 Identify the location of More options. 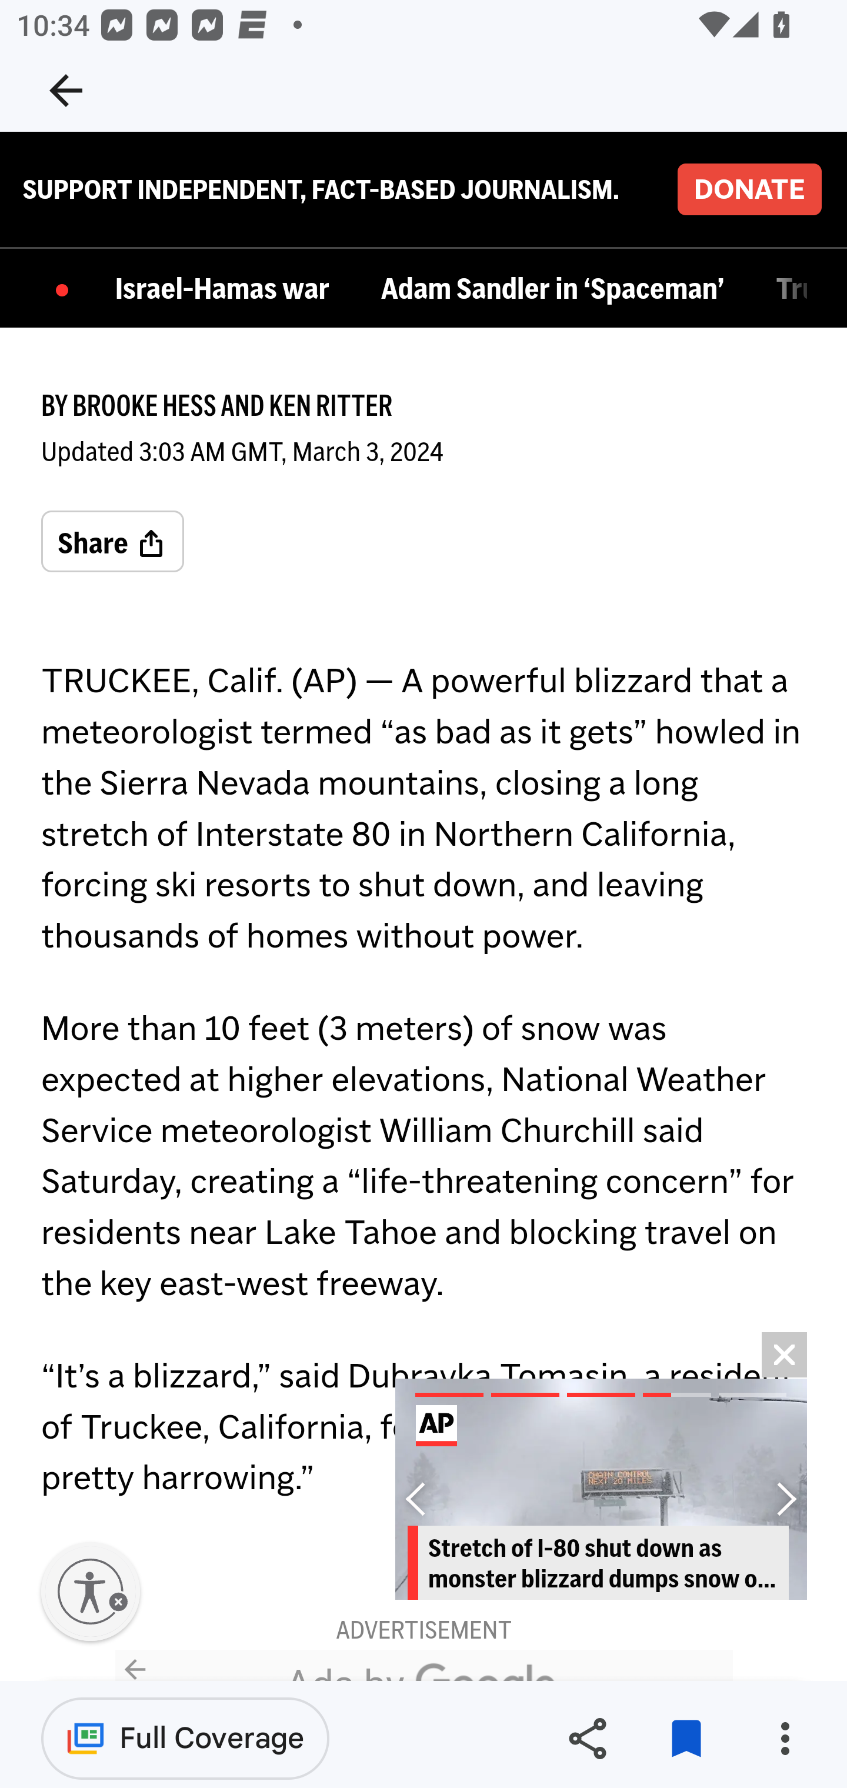
(785, 1739).